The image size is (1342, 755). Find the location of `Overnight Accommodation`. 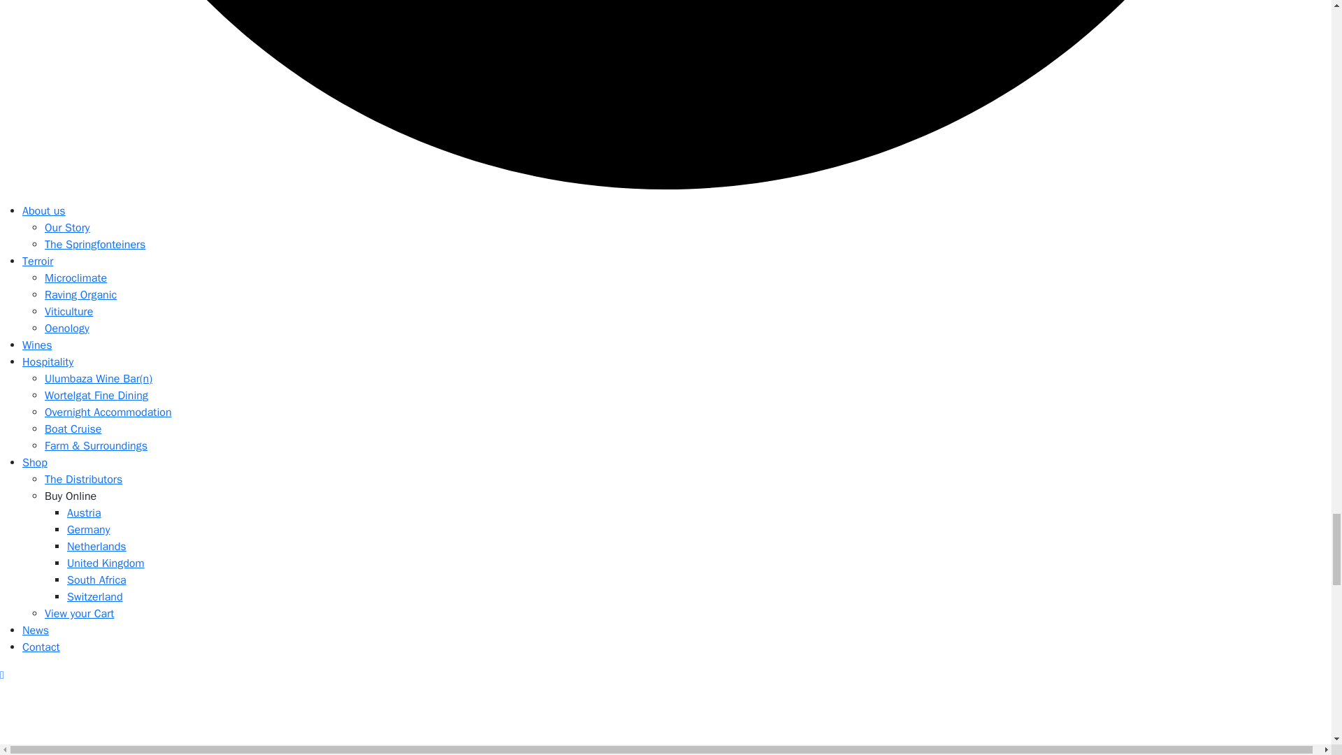

Overnight Accommodation is located at coordinates (108, 412).